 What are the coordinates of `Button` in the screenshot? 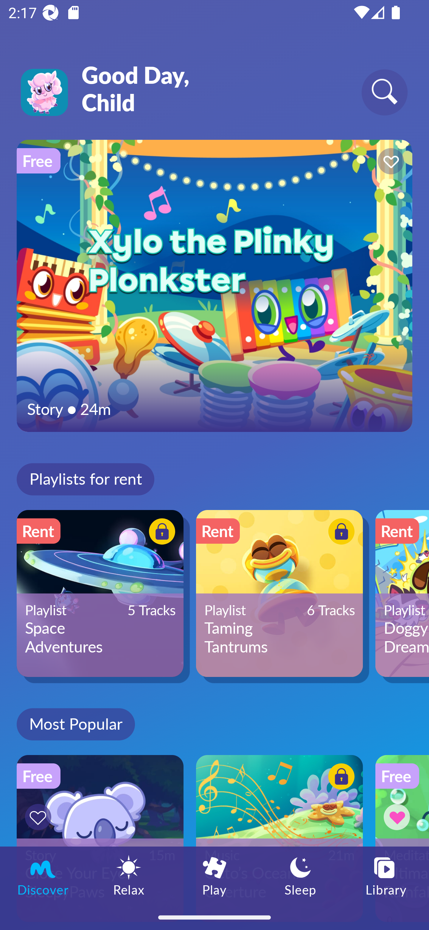 It's located at (160, 533).